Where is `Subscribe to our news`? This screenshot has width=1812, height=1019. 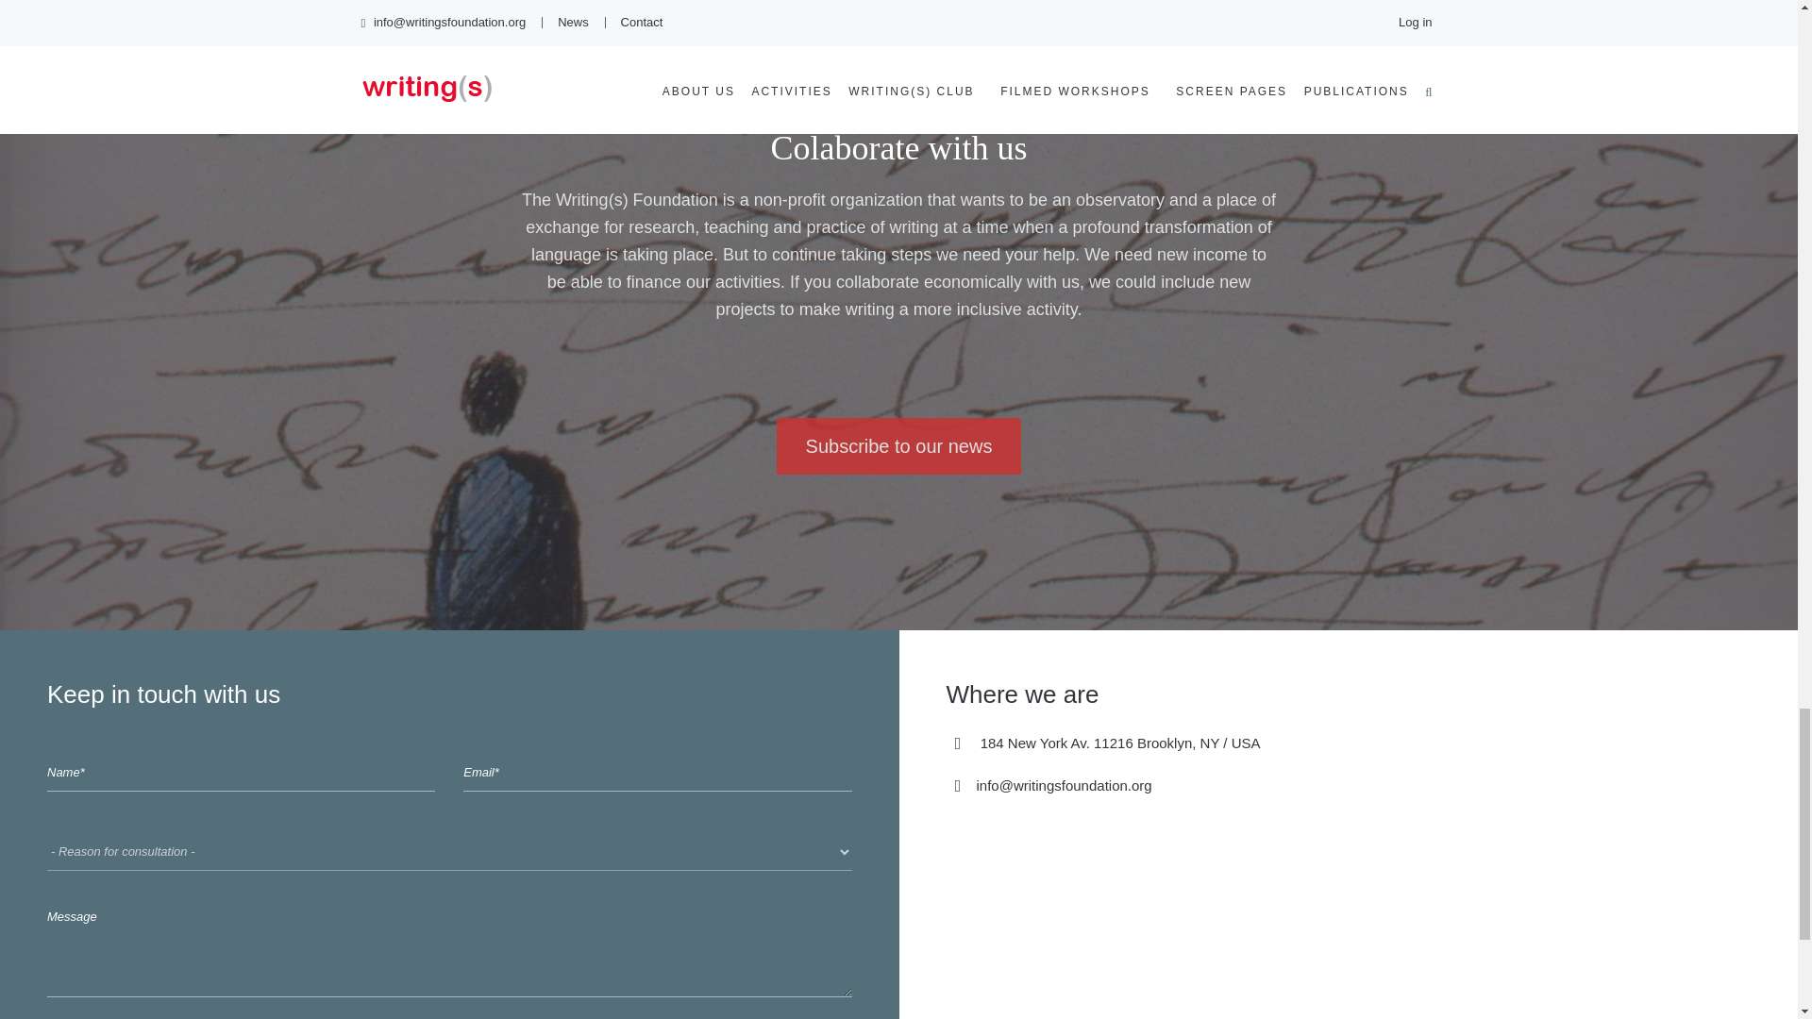
Subscribe to our news is located at coordinates (898, 445).